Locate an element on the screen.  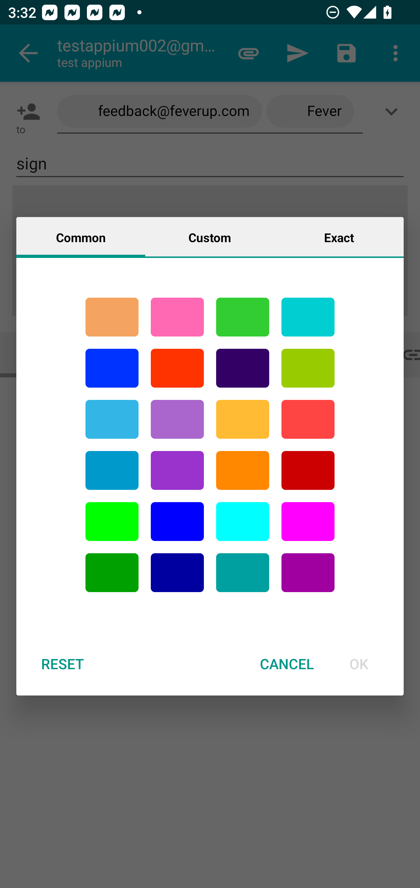
Light cyan is located at coordinates (243, 522).